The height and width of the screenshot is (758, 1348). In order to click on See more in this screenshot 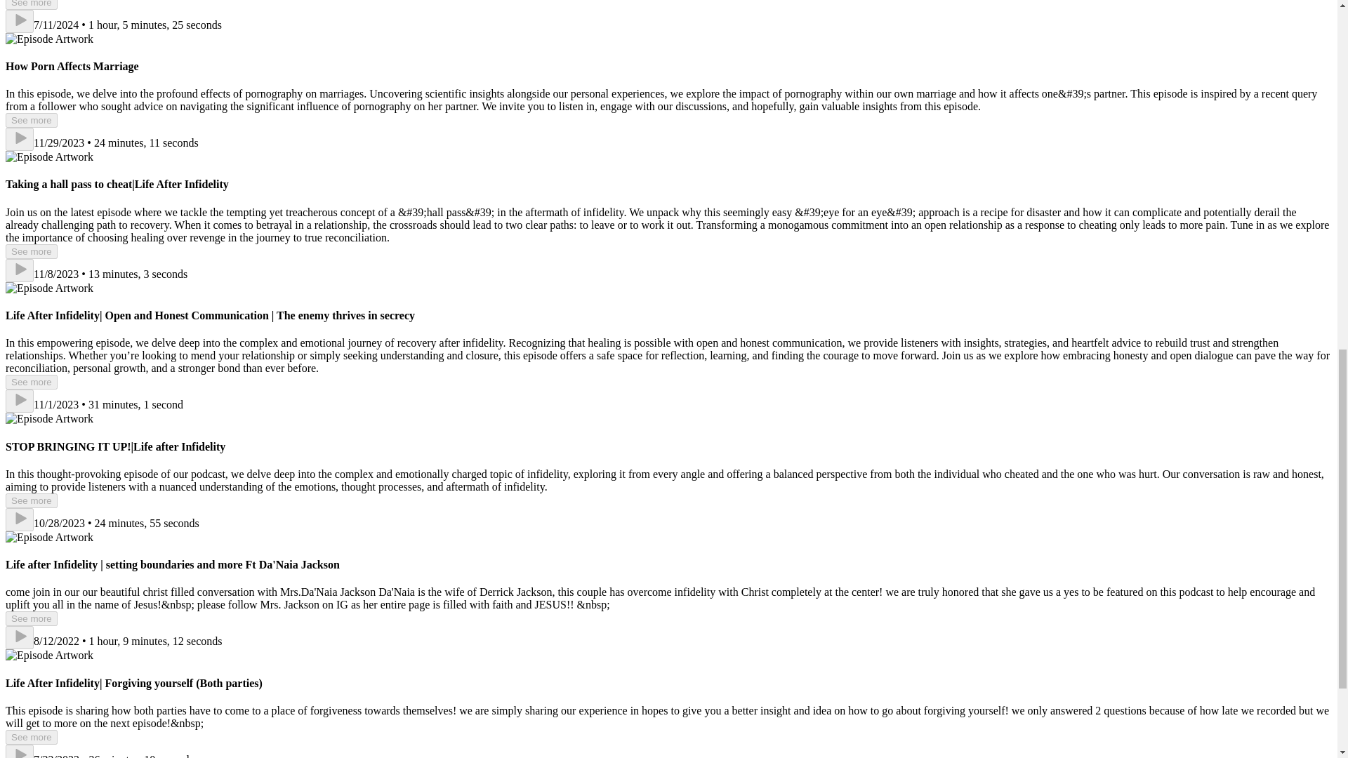, I will do `click(31, 5)`.